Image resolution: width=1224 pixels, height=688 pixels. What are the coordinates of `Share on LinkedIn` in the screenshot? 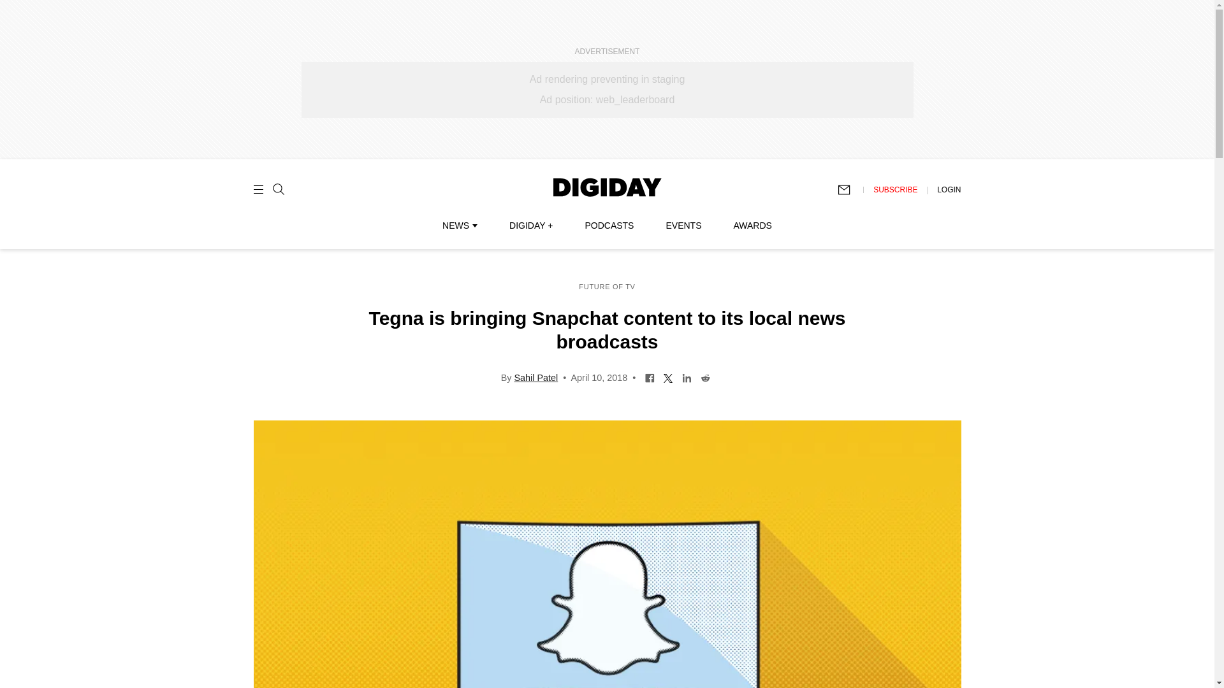 It's located at (687, 377).